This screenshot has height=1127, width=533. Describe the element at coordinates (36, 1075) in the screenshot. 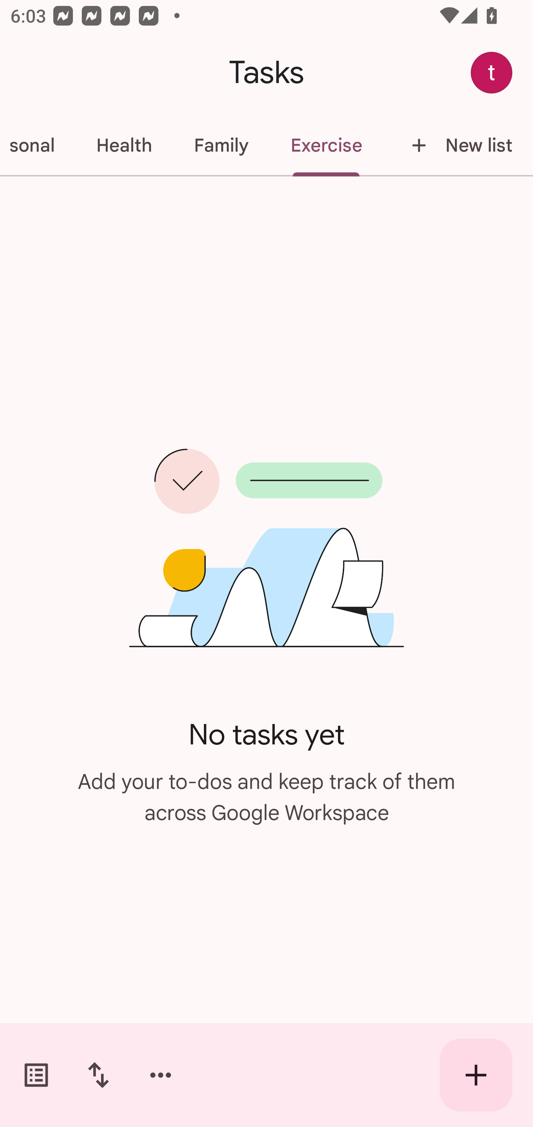

I see `Switch task lists` at that location.